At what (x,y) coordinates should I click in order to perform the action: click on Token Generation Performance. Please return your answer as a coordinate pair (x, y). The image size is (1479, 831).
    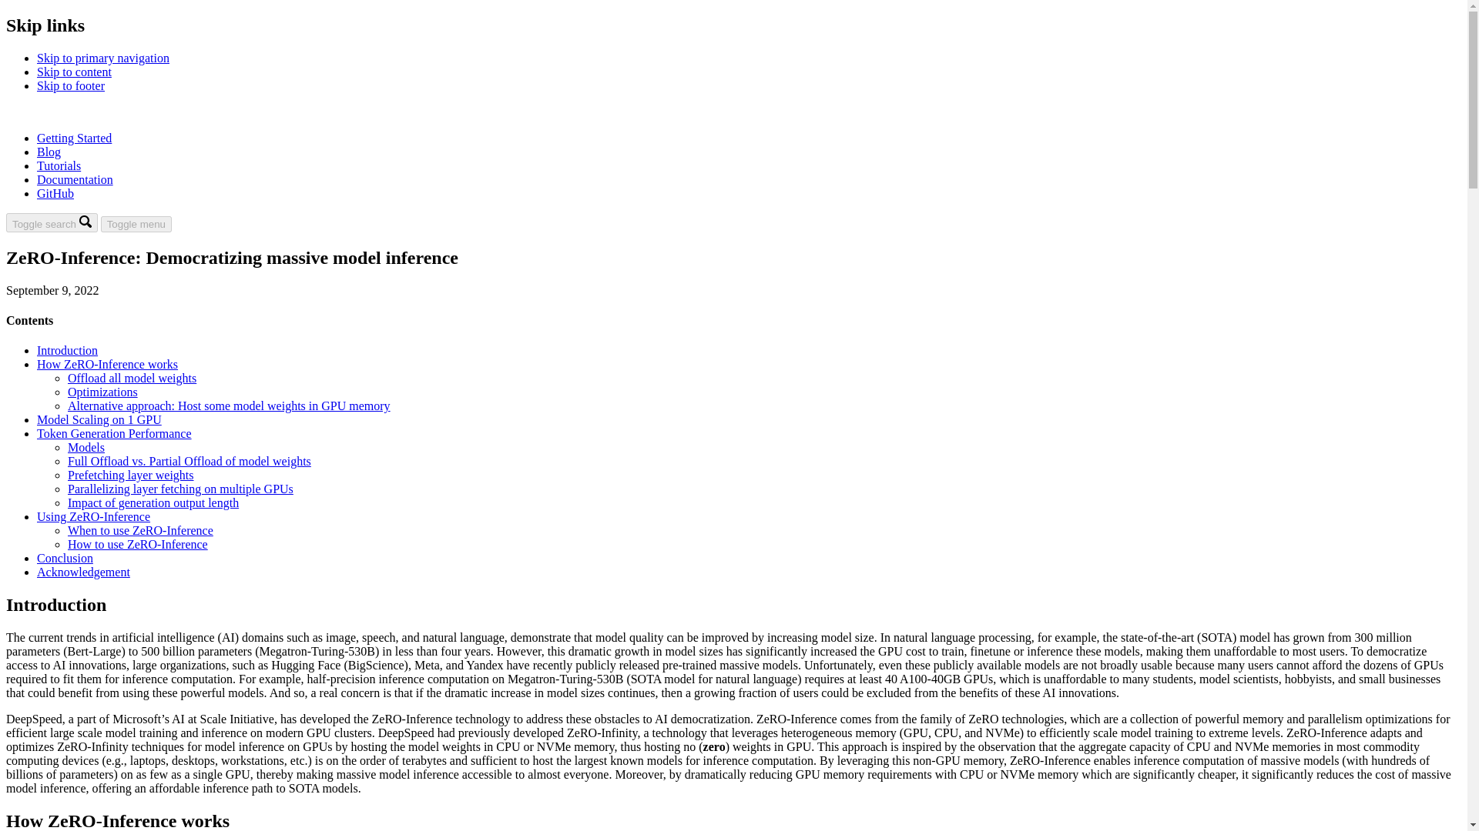
    Looking at the image, I should click on (114, 434).